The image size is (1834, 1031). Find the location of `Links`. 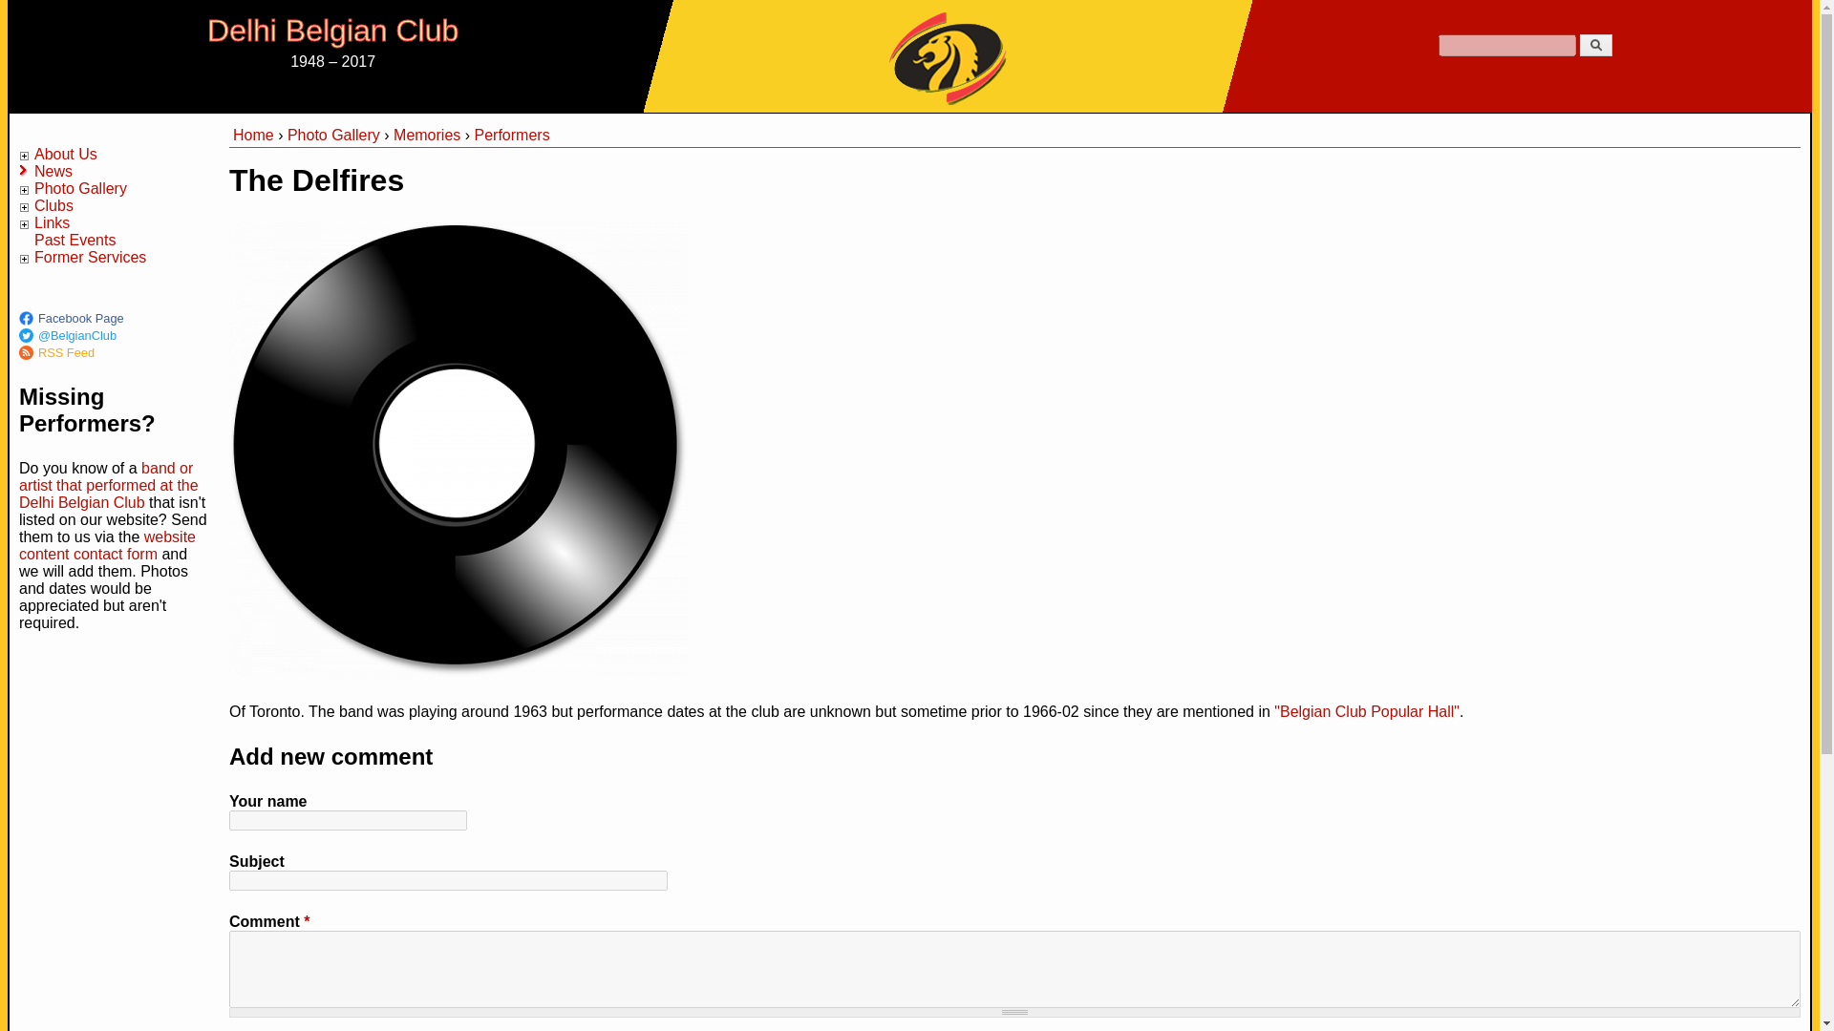

Links is located at coordinates (52, 221).